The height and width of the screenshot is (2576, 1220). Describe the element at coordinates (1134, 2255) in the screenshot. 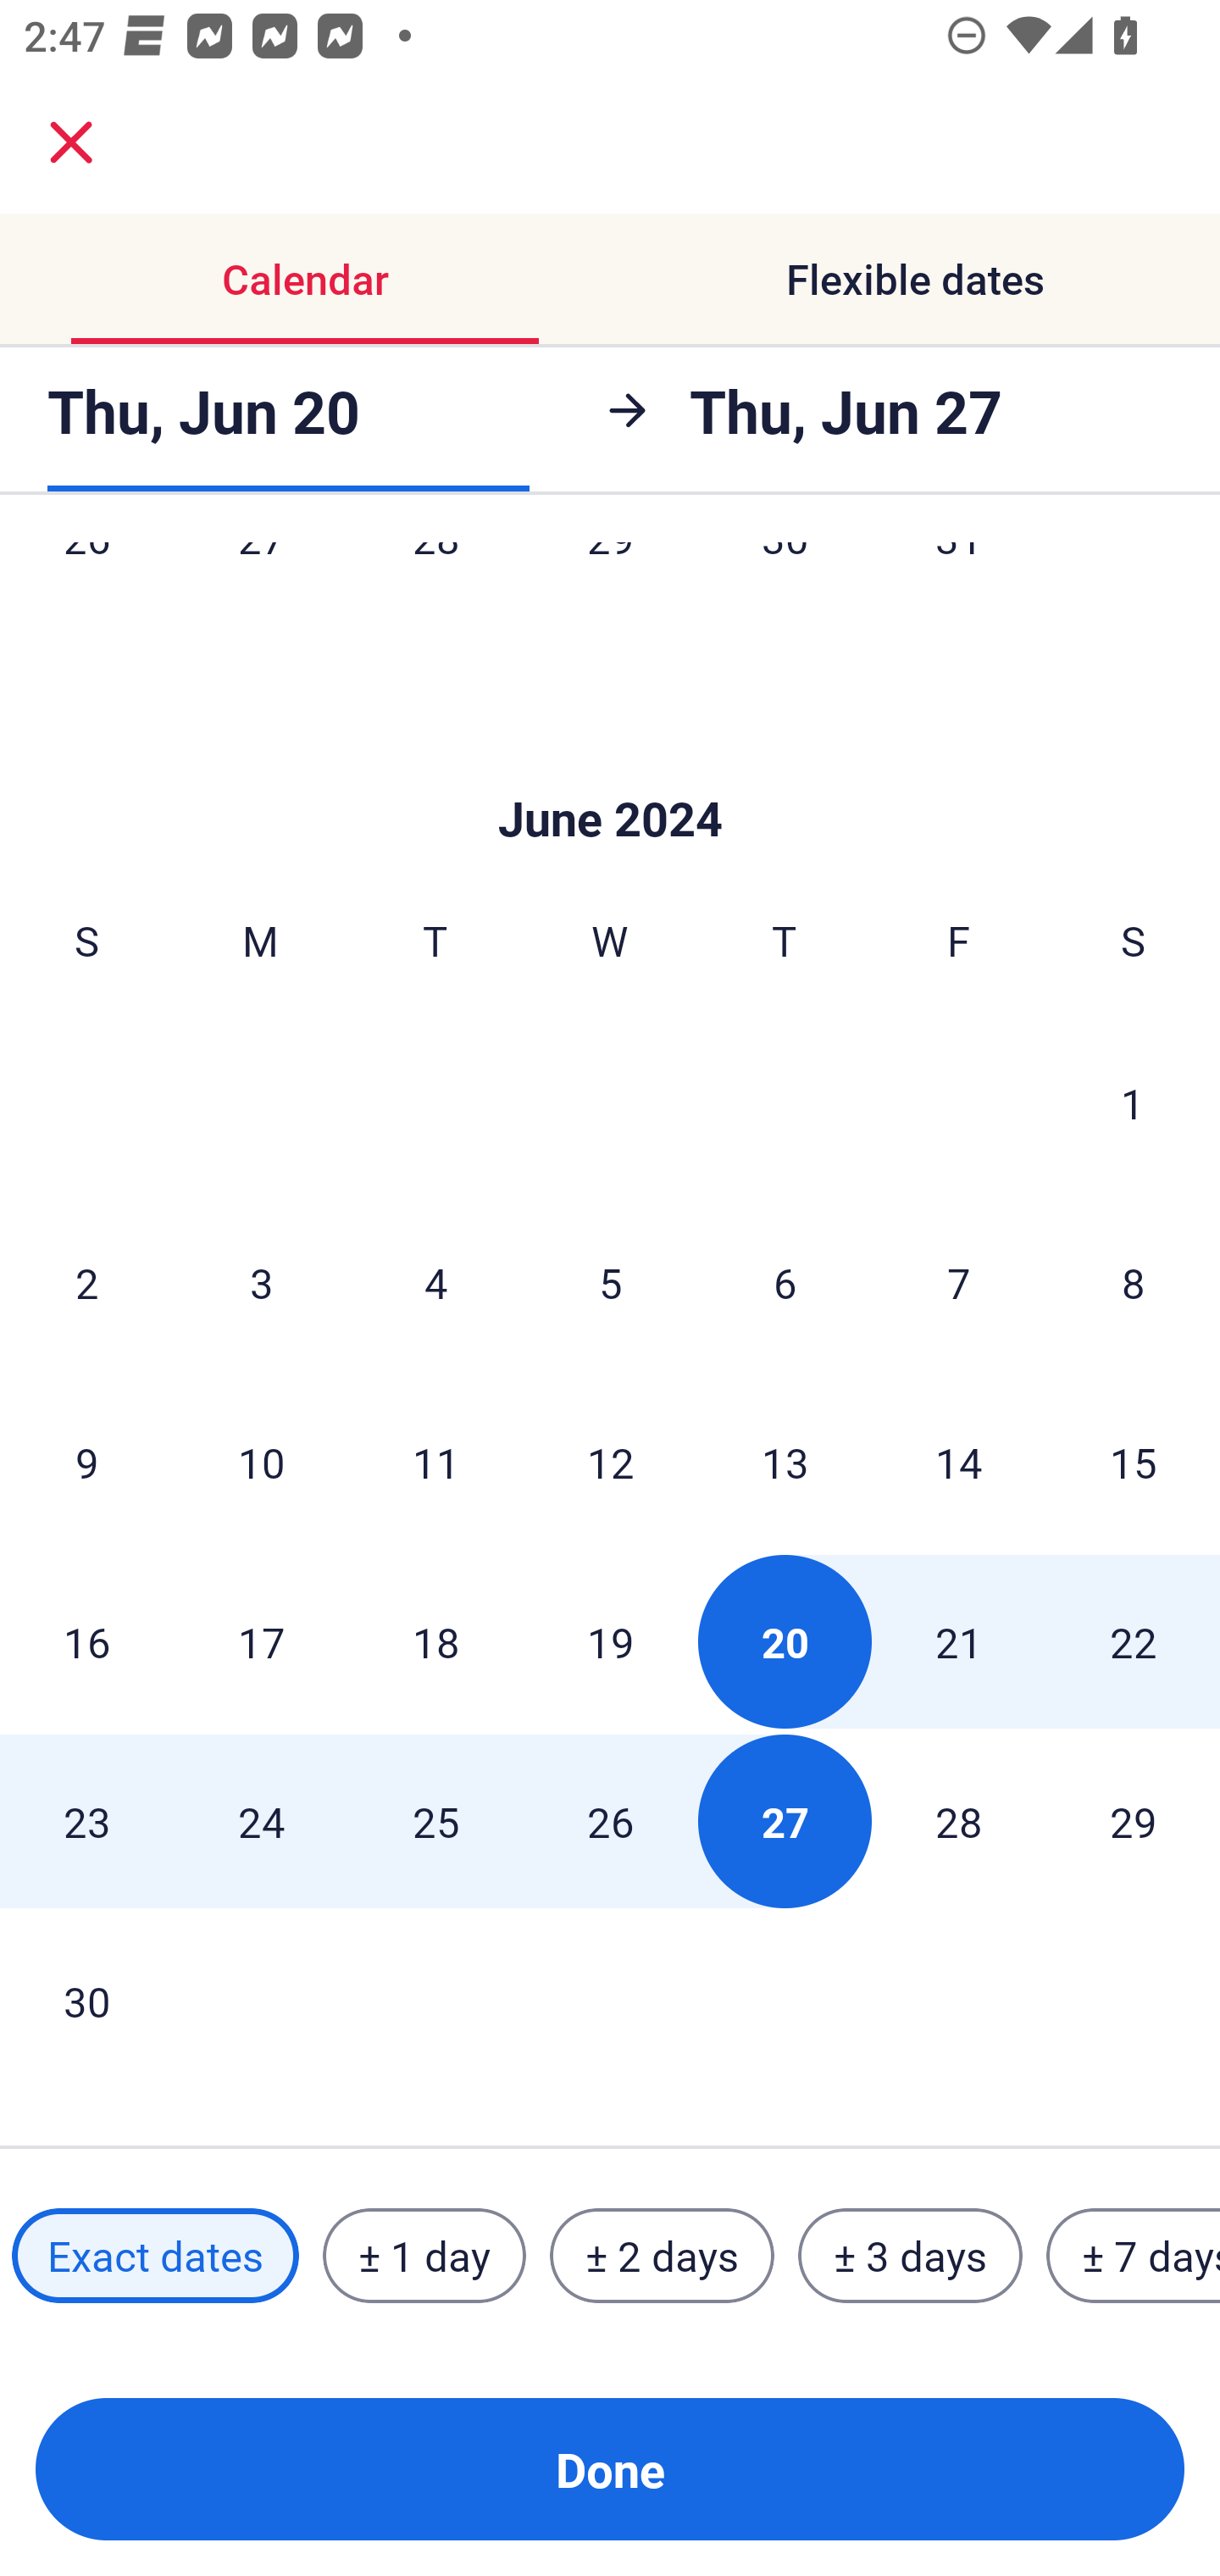

I see `± 7 days` at that location.